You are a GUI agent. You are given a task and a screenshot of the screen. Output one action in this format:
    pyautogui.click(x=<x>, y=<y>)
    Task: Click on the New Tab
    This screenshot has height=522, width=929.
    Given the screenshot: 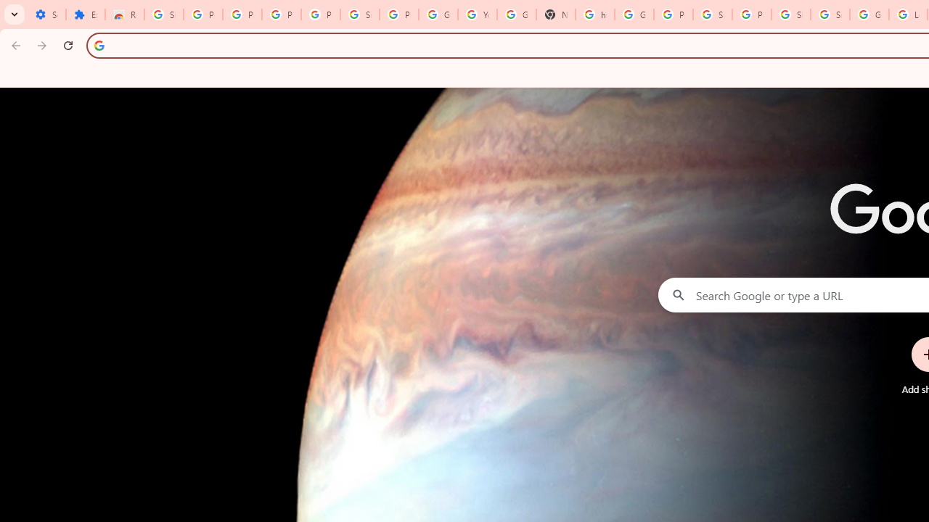 What is the action you would take?
    pyautogui.click(x=556, y=14)
    